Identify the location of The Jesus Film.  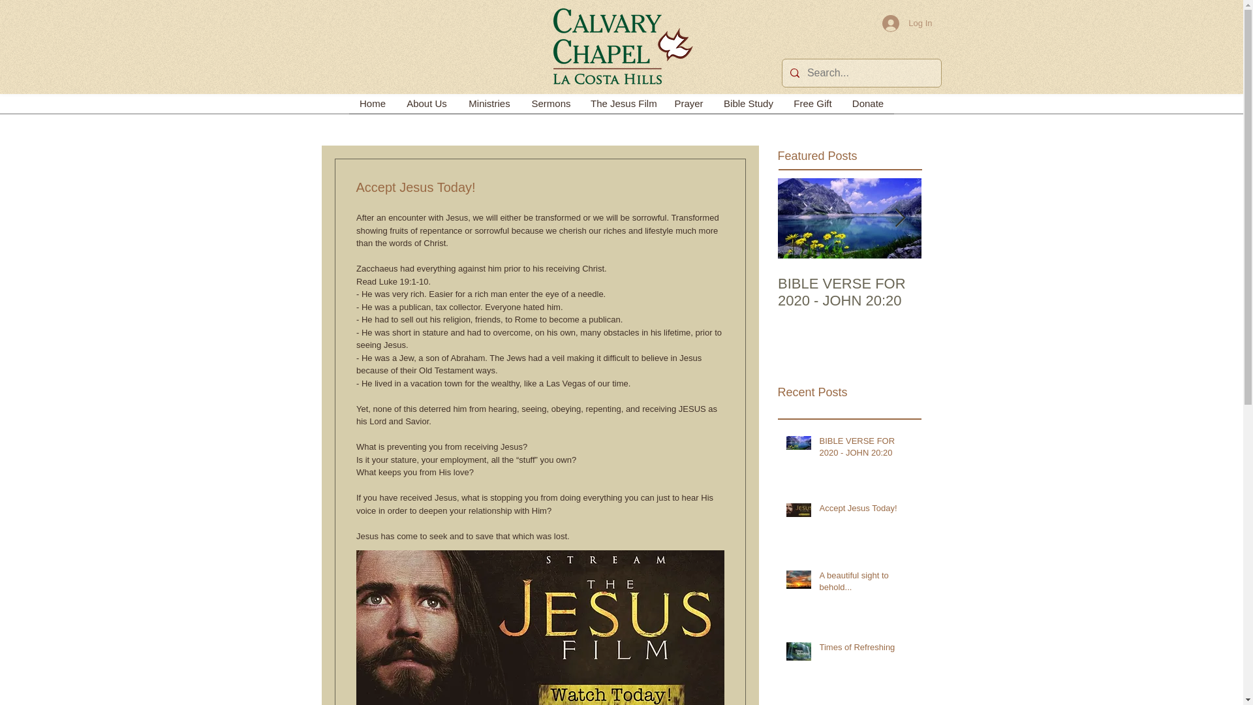
(623, 107).